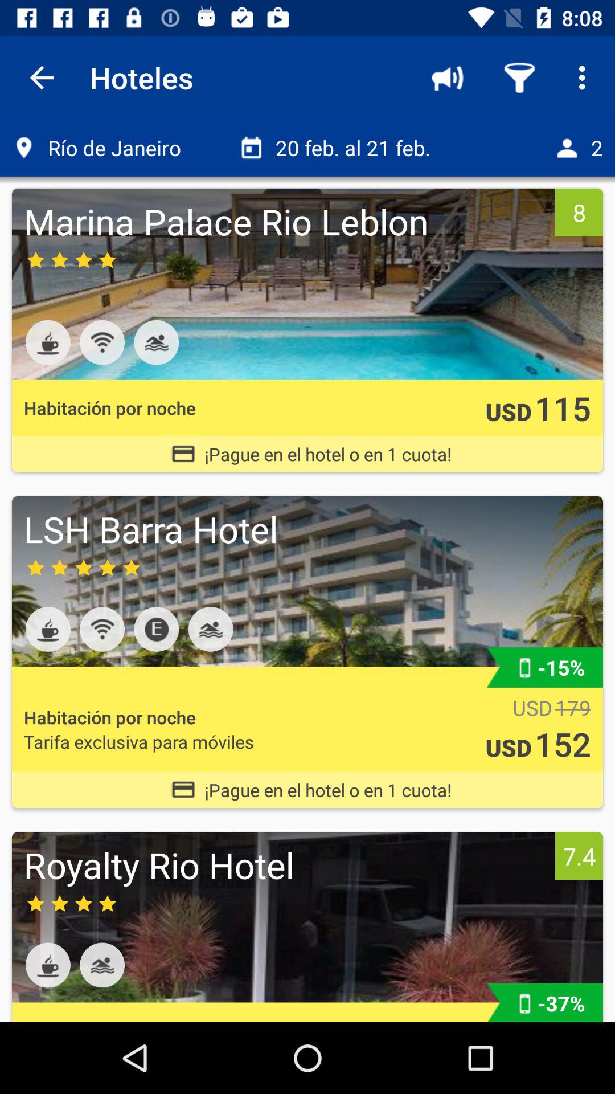  I want to click on scroll to -37% icon, so click(561, 1003).